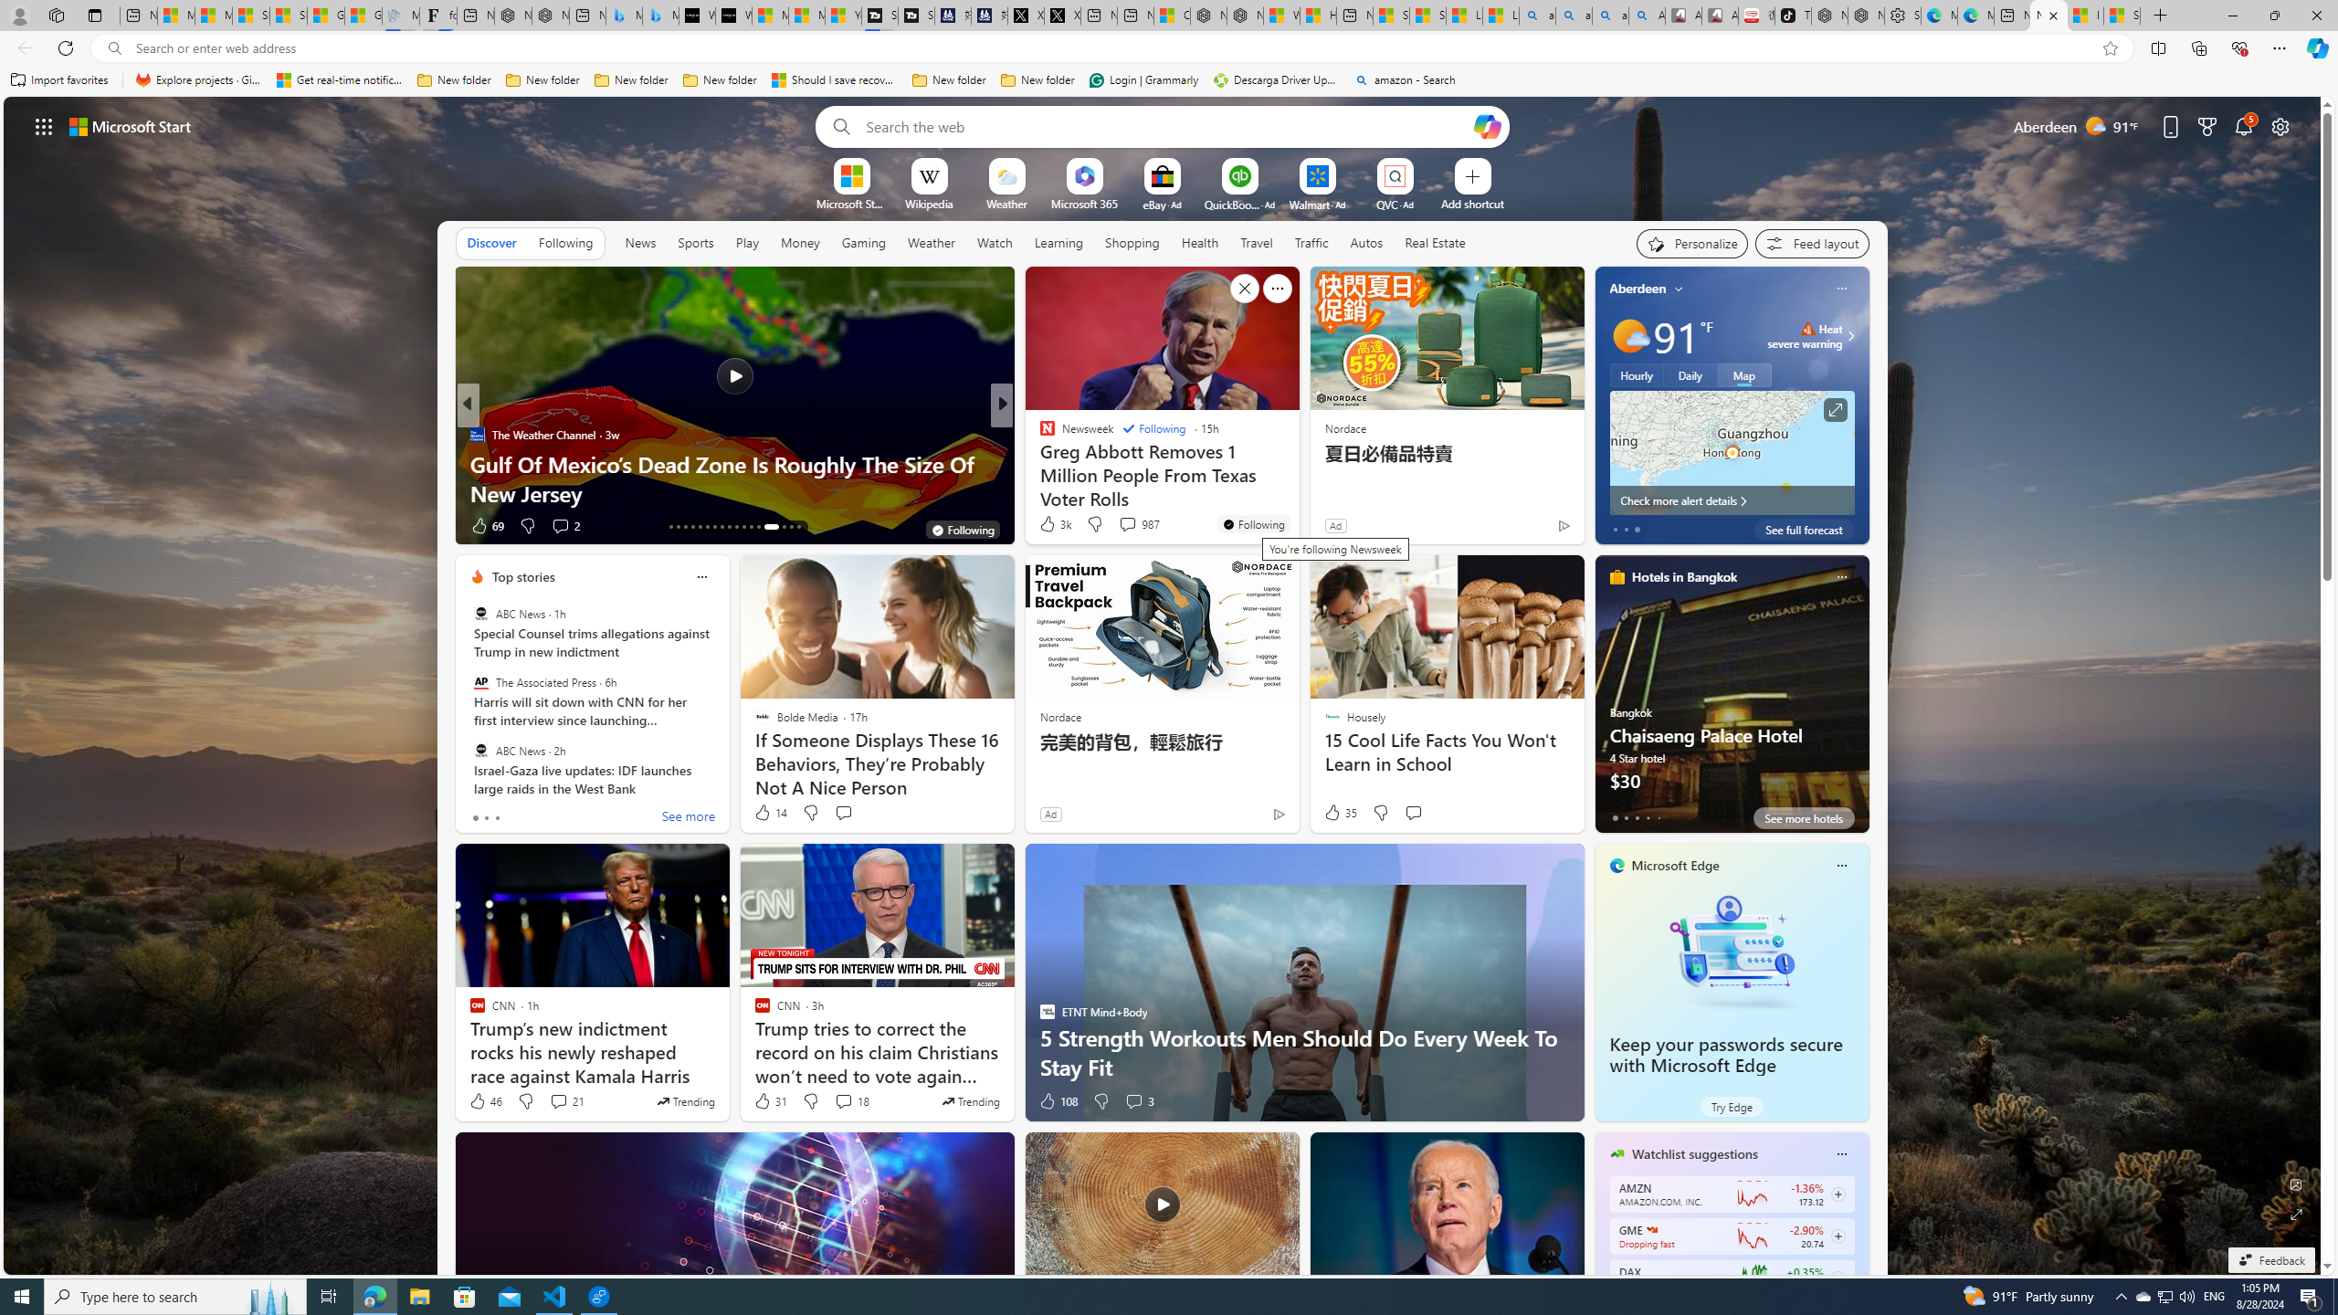 This screenshot has width=2338, height=1315. I want to click on Shopping, so click(1132, 242).